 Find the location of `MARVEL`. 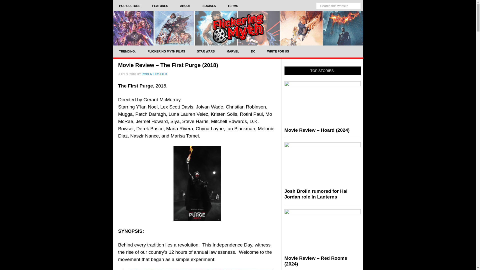

MARVEL is located at coordinates (232, 51).